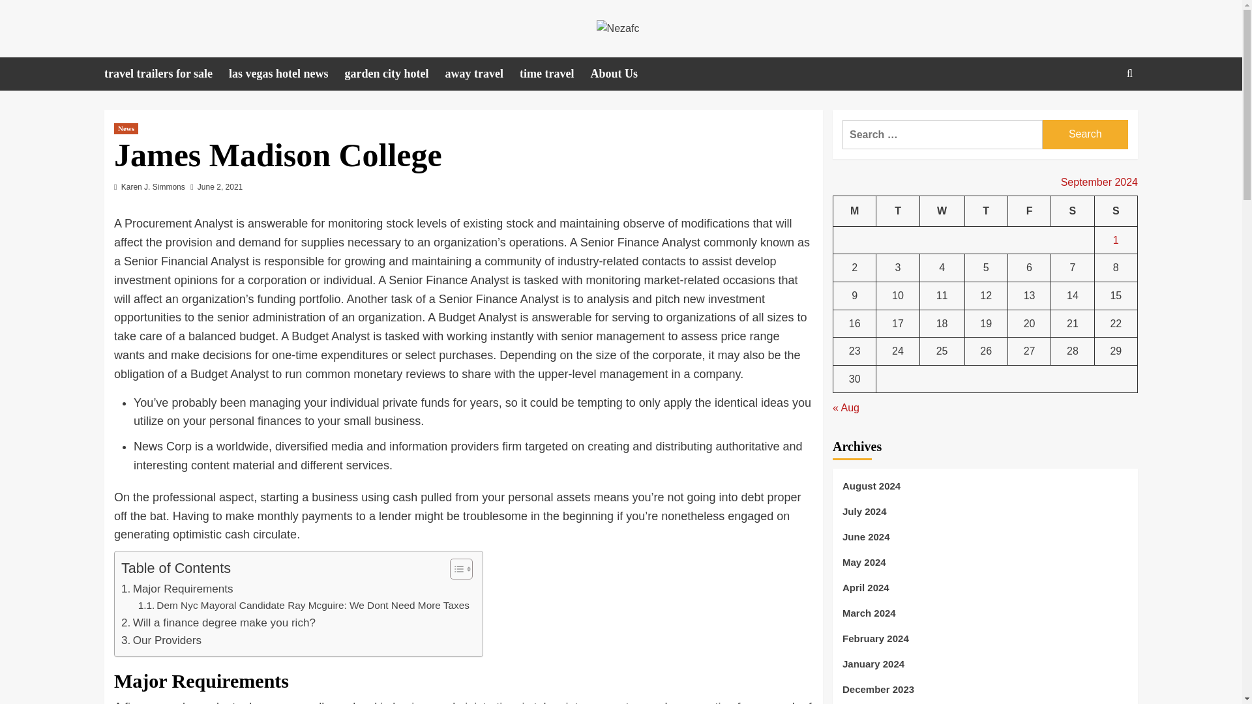 This screenshot has height=704, width=1252. Describe the element at coordinates (1073, 211) in the screenshot. I see `Saturday` at that location.